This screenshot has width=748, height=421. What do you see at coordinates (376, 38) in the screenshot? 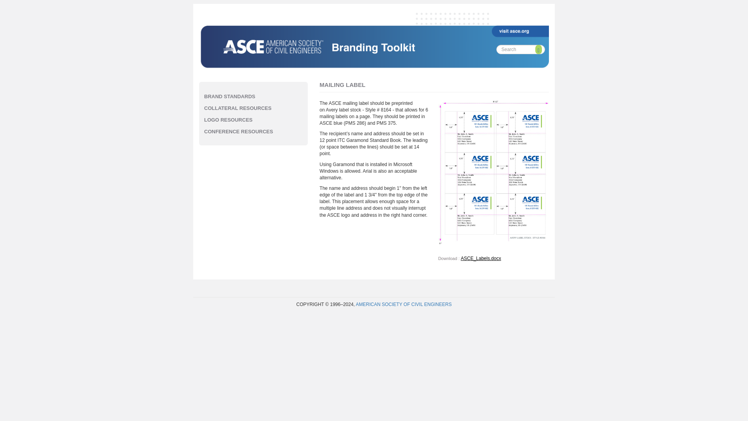
I see `Home` at bounding box center [376, 38].